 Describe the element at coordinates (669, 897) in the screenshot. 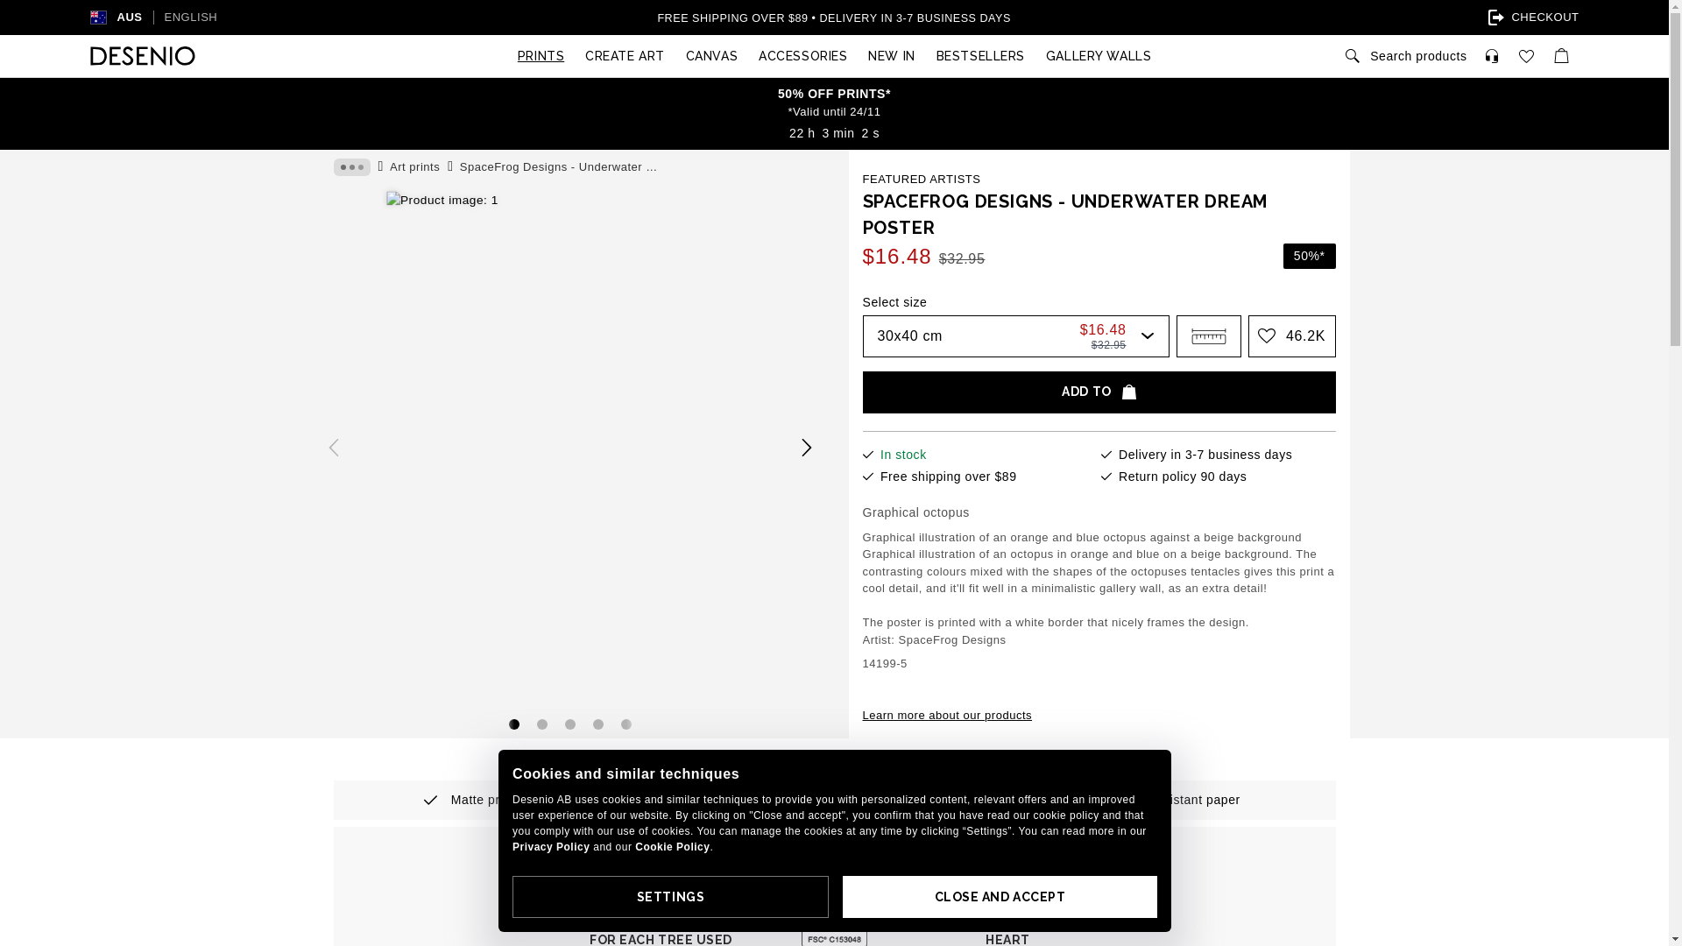

I see `SETTINGS` at that location.